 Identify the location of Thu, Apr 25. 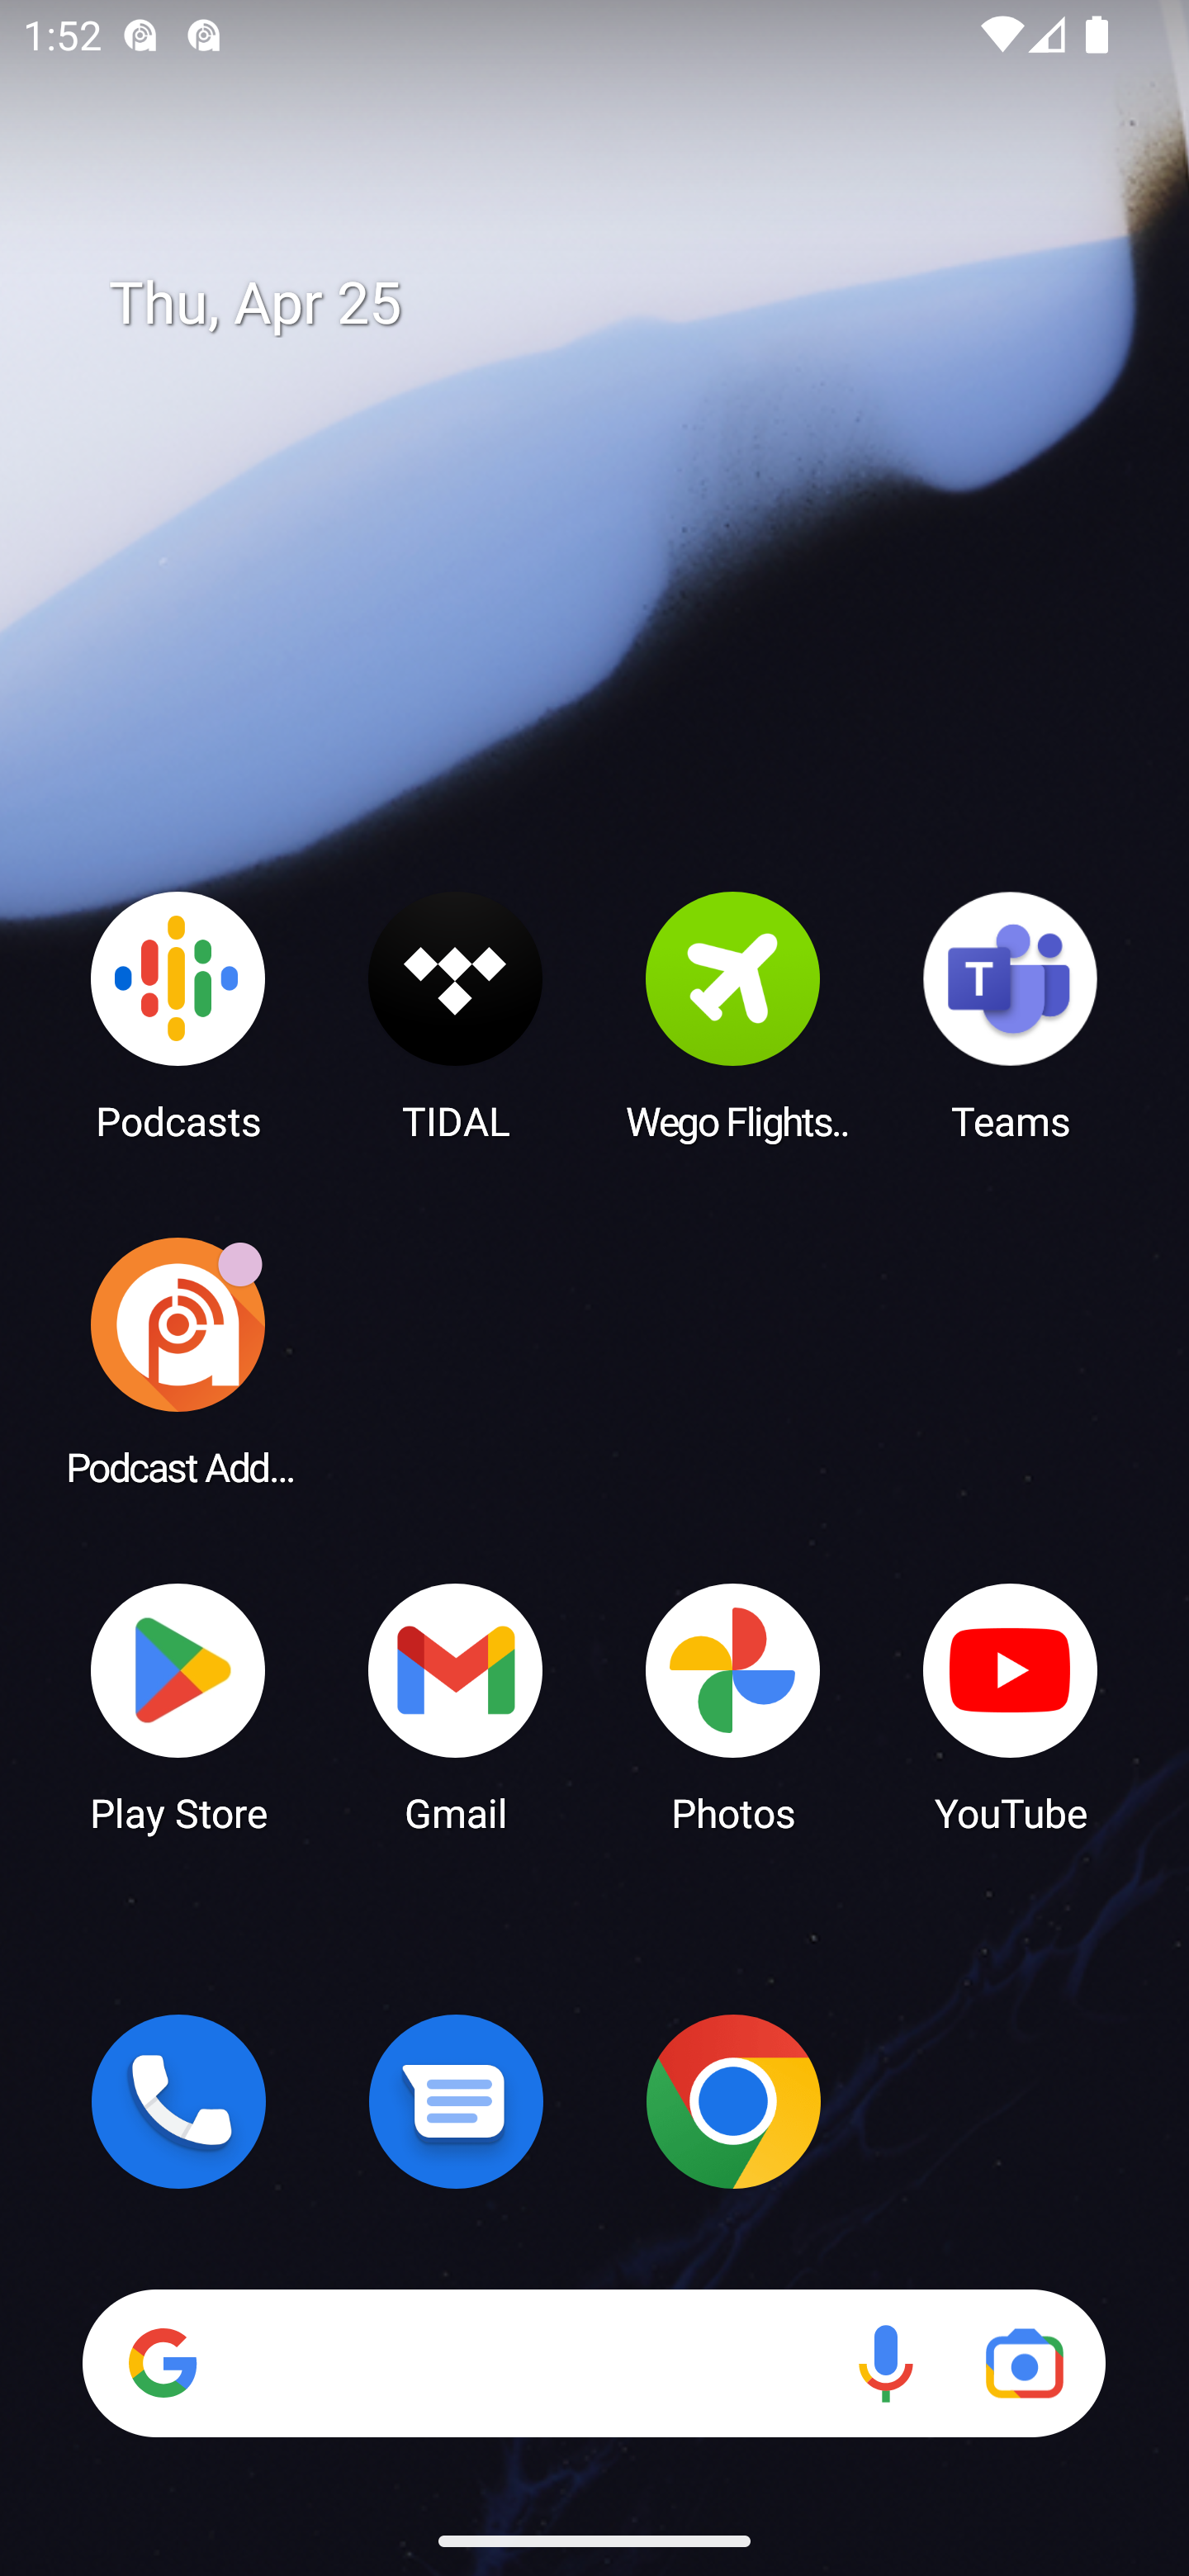
(618, 304).